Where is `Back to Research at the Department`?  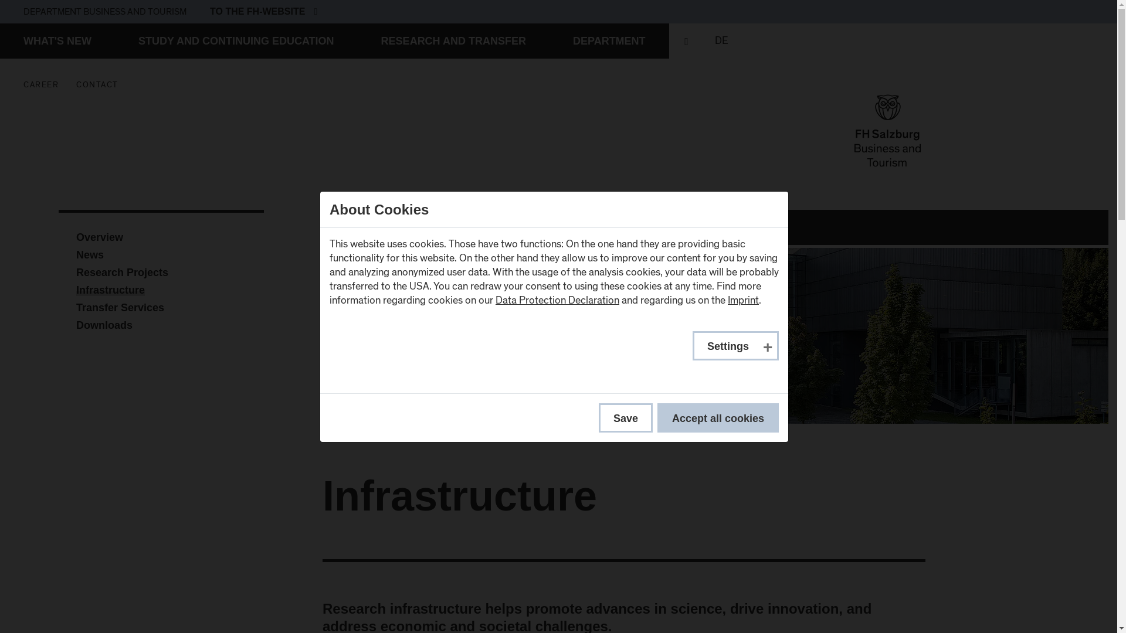
Back to Research at the Department is located at coordinates (715, 227).